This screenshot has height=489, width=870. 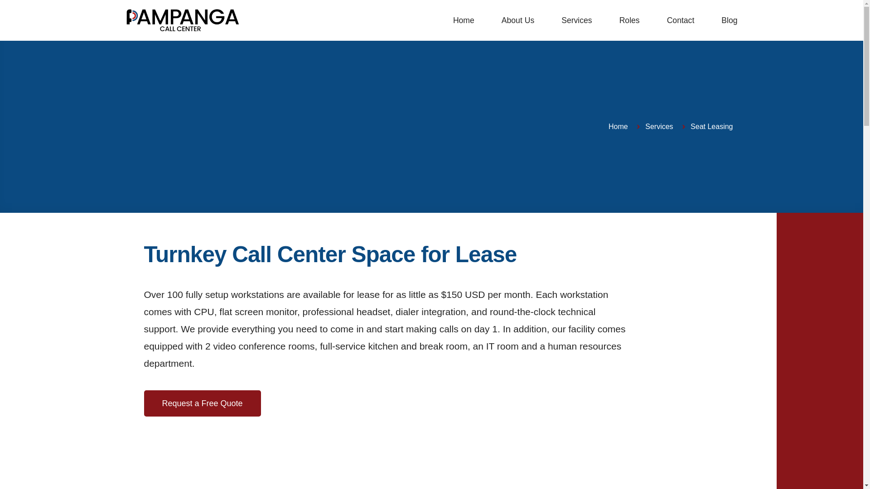 I want to click on Home, so click(x=464, y=20).